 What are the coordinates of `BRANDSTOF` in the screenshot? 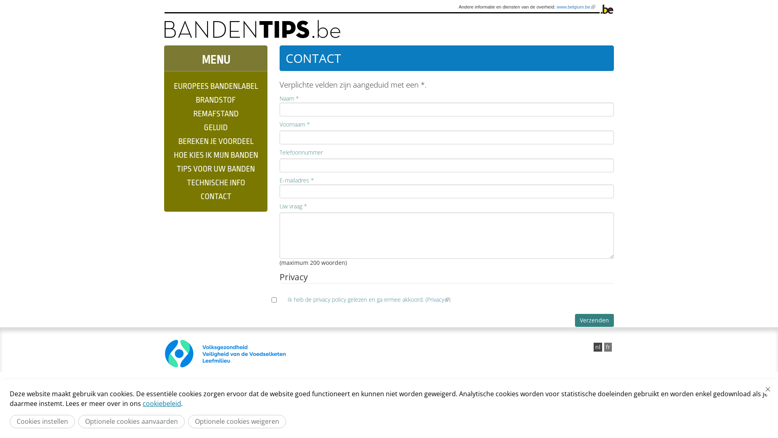 It's located at (216, 100).